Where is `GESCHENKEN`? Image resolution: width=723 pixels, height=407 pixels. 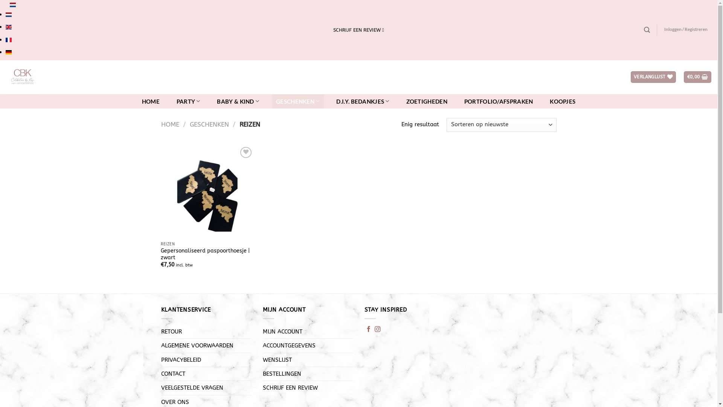
GESCHENKEN is located at coordinates (209, 124).